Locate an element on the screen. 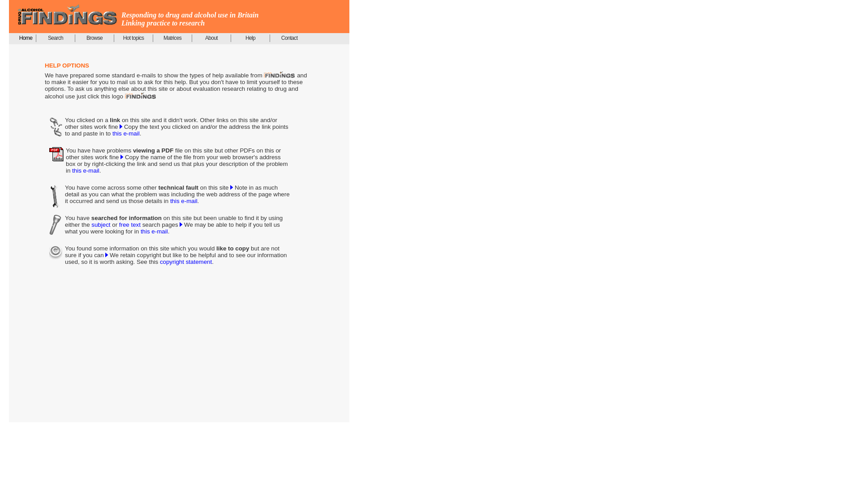  subject is located at coordinates (100, 225).